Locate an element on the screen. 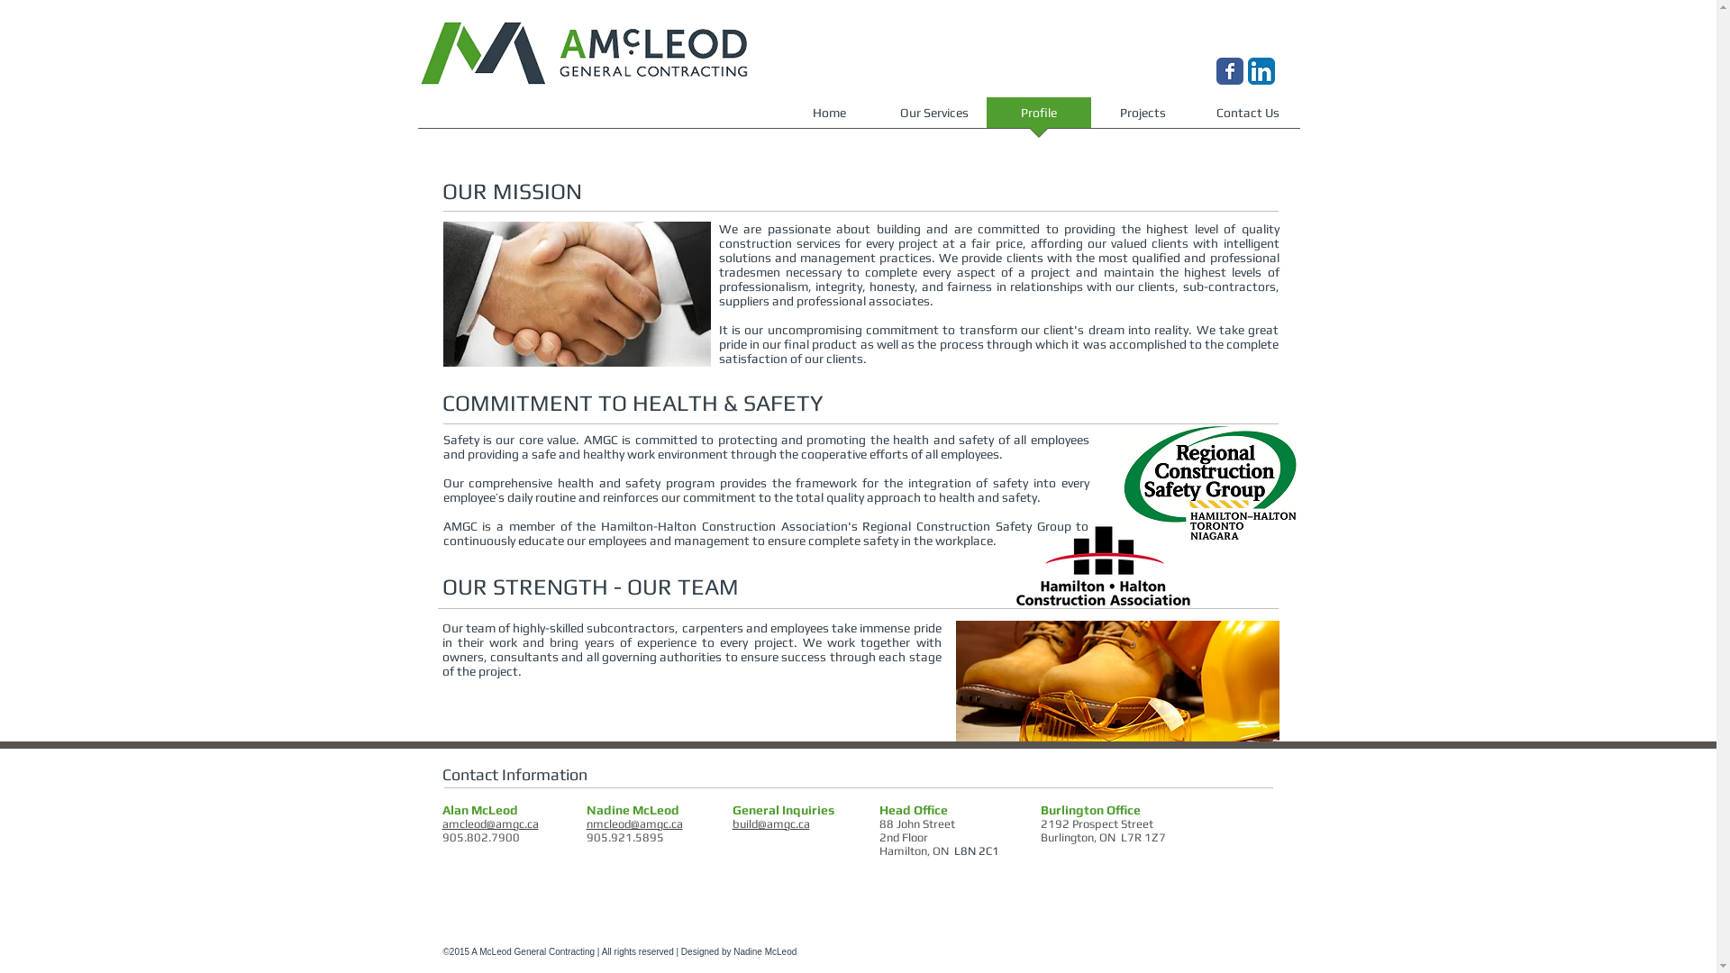 The width and height of the screenshot is (1730, 973). Contact Us is located at coordinates (1247, 119).